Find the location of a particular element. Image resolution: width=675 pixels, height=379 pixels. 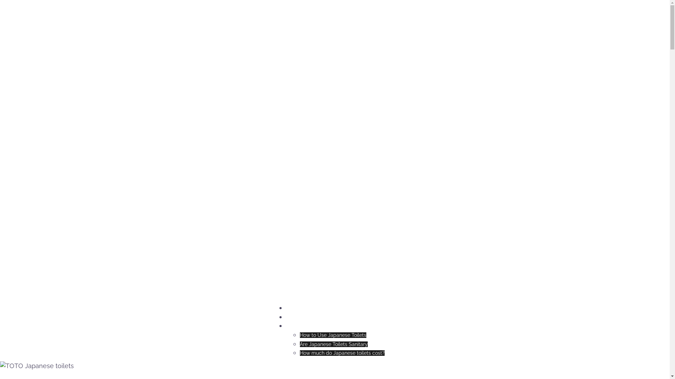

Japanese Toilets is located at coordinates (182, 13).